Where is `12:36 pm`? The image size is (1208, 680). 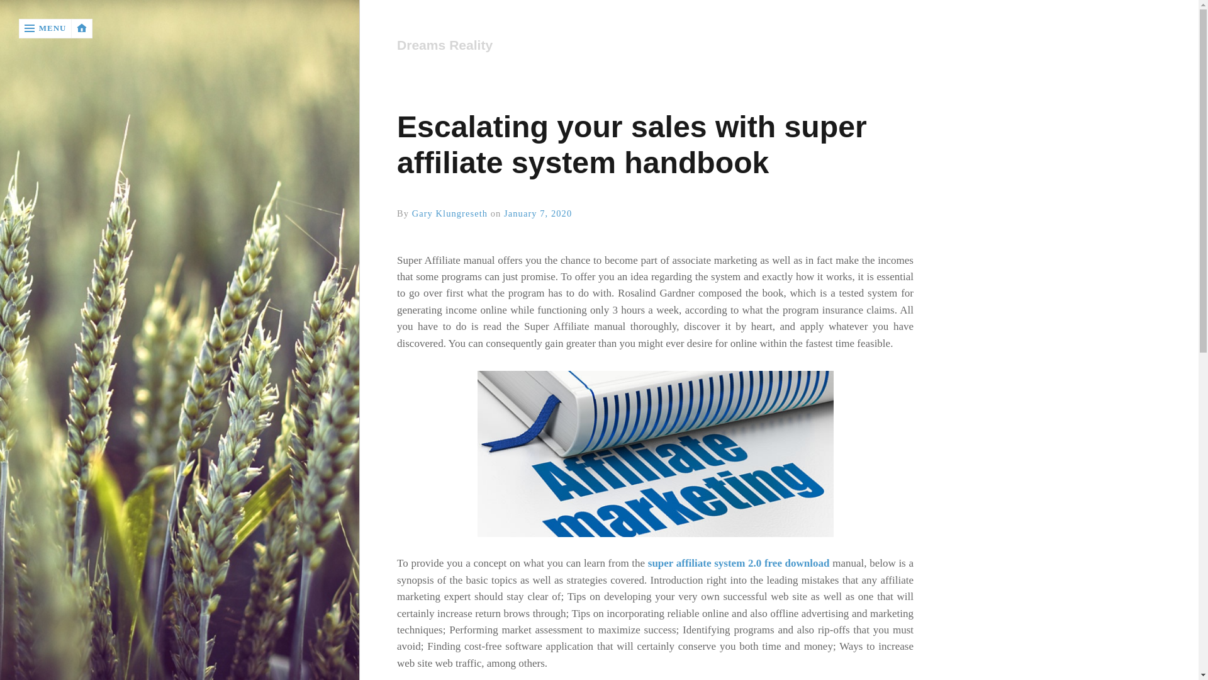 12:36 pm is located at coordinates (537, 213).